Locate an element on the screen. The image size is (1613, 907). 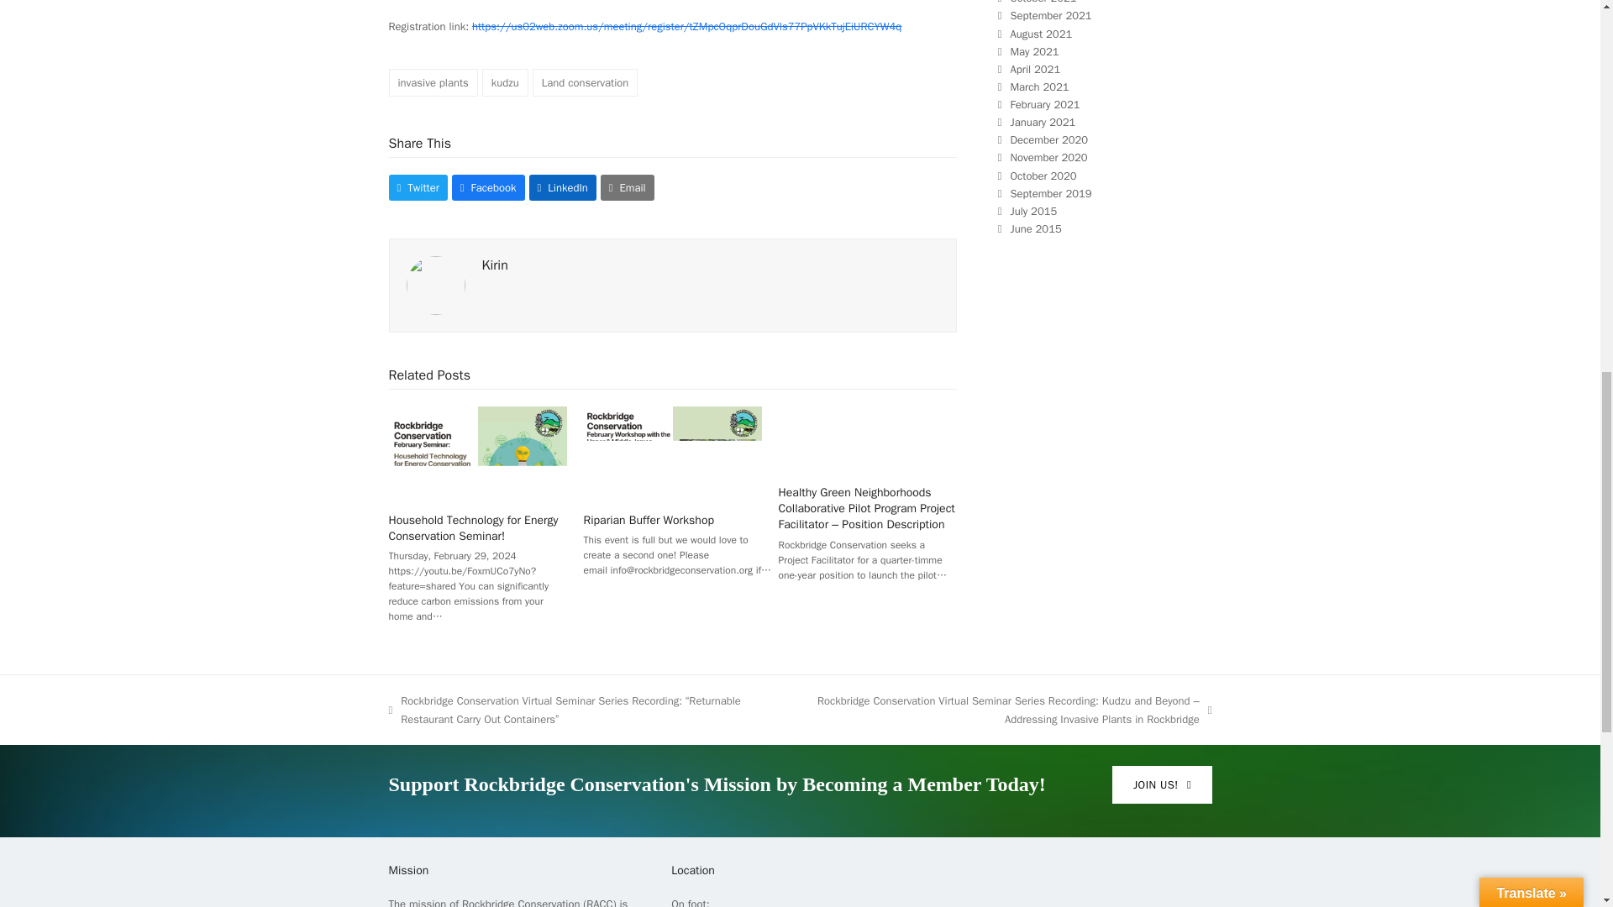
Household Technology for Energy Conservation Seminar! is located at coordinates (477, 452).